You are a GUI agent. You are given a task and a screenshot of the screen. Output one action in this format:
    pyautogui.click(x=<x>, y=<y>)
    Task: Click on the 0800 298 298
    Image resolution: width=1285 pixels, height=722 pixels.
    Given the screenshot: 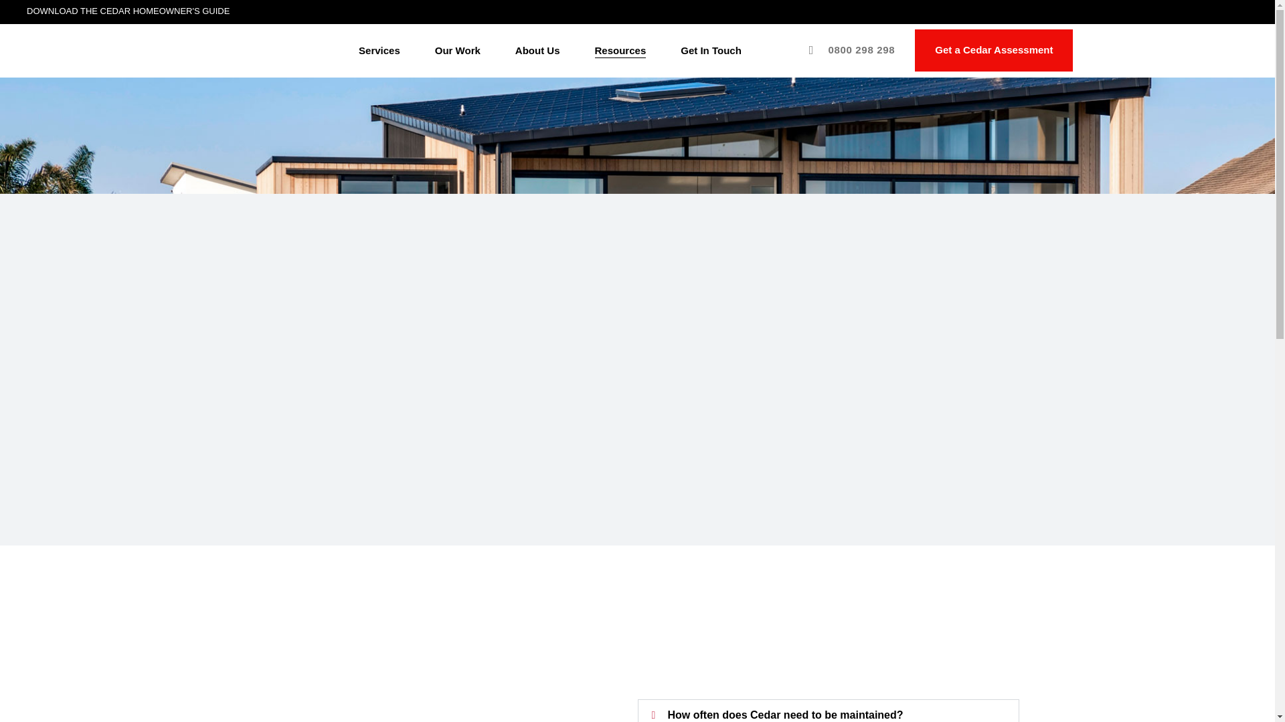 What is the action you would take?
    pyautogui.click(x=849, y=49)
    